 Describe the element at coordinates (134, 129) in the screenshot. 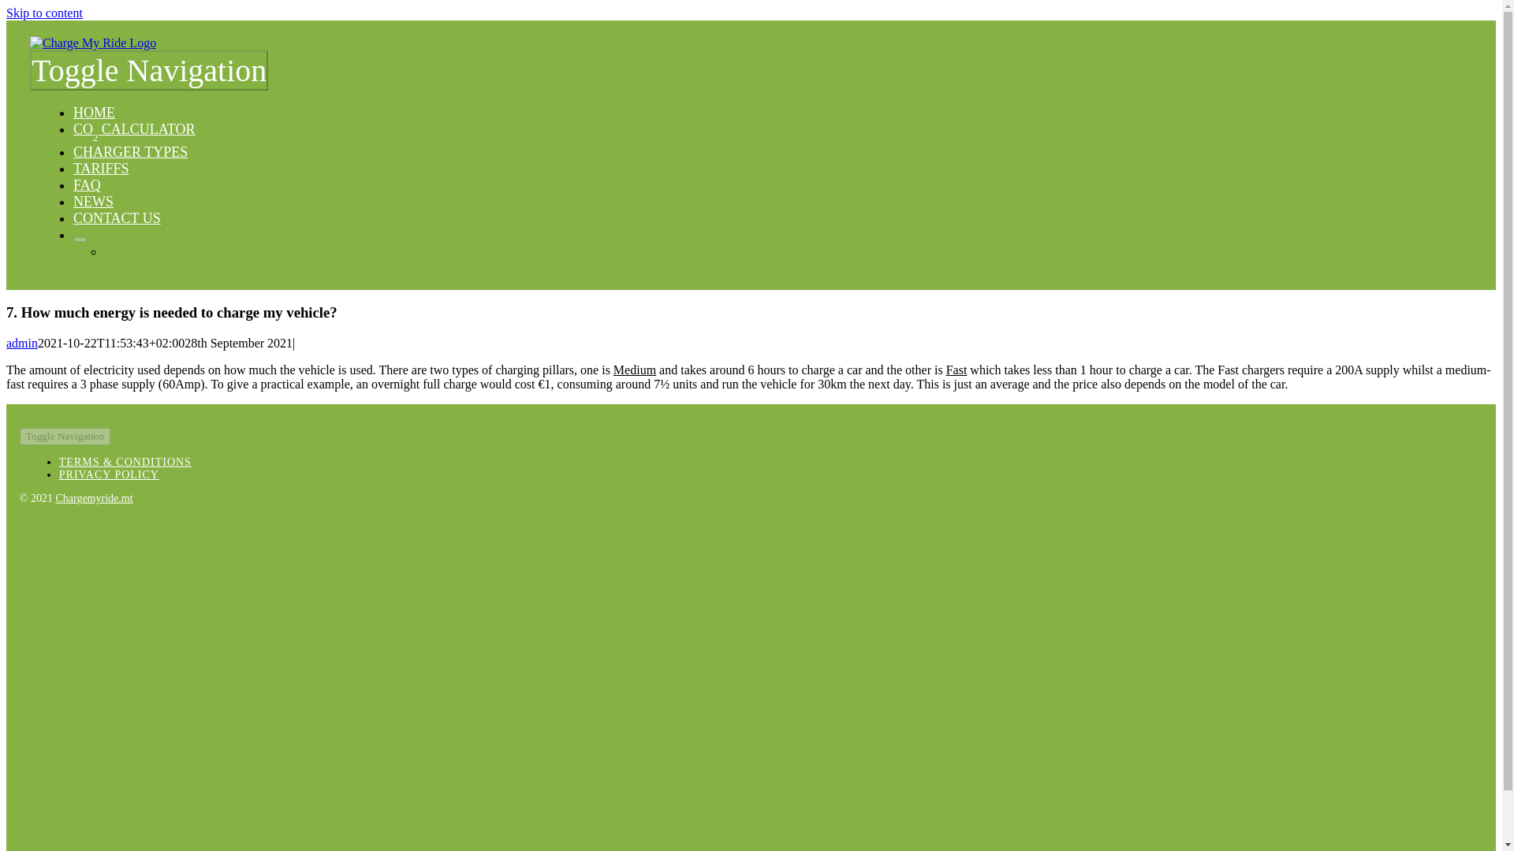

I see `CO2 CALCULATOR` at that location.